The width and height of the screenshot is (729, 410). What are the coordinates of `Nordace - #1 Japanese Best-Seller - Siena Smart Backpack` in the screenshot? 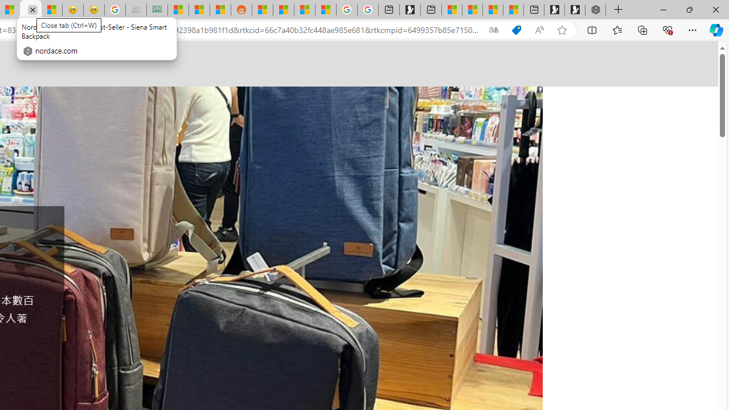 It's located at (30, 10).